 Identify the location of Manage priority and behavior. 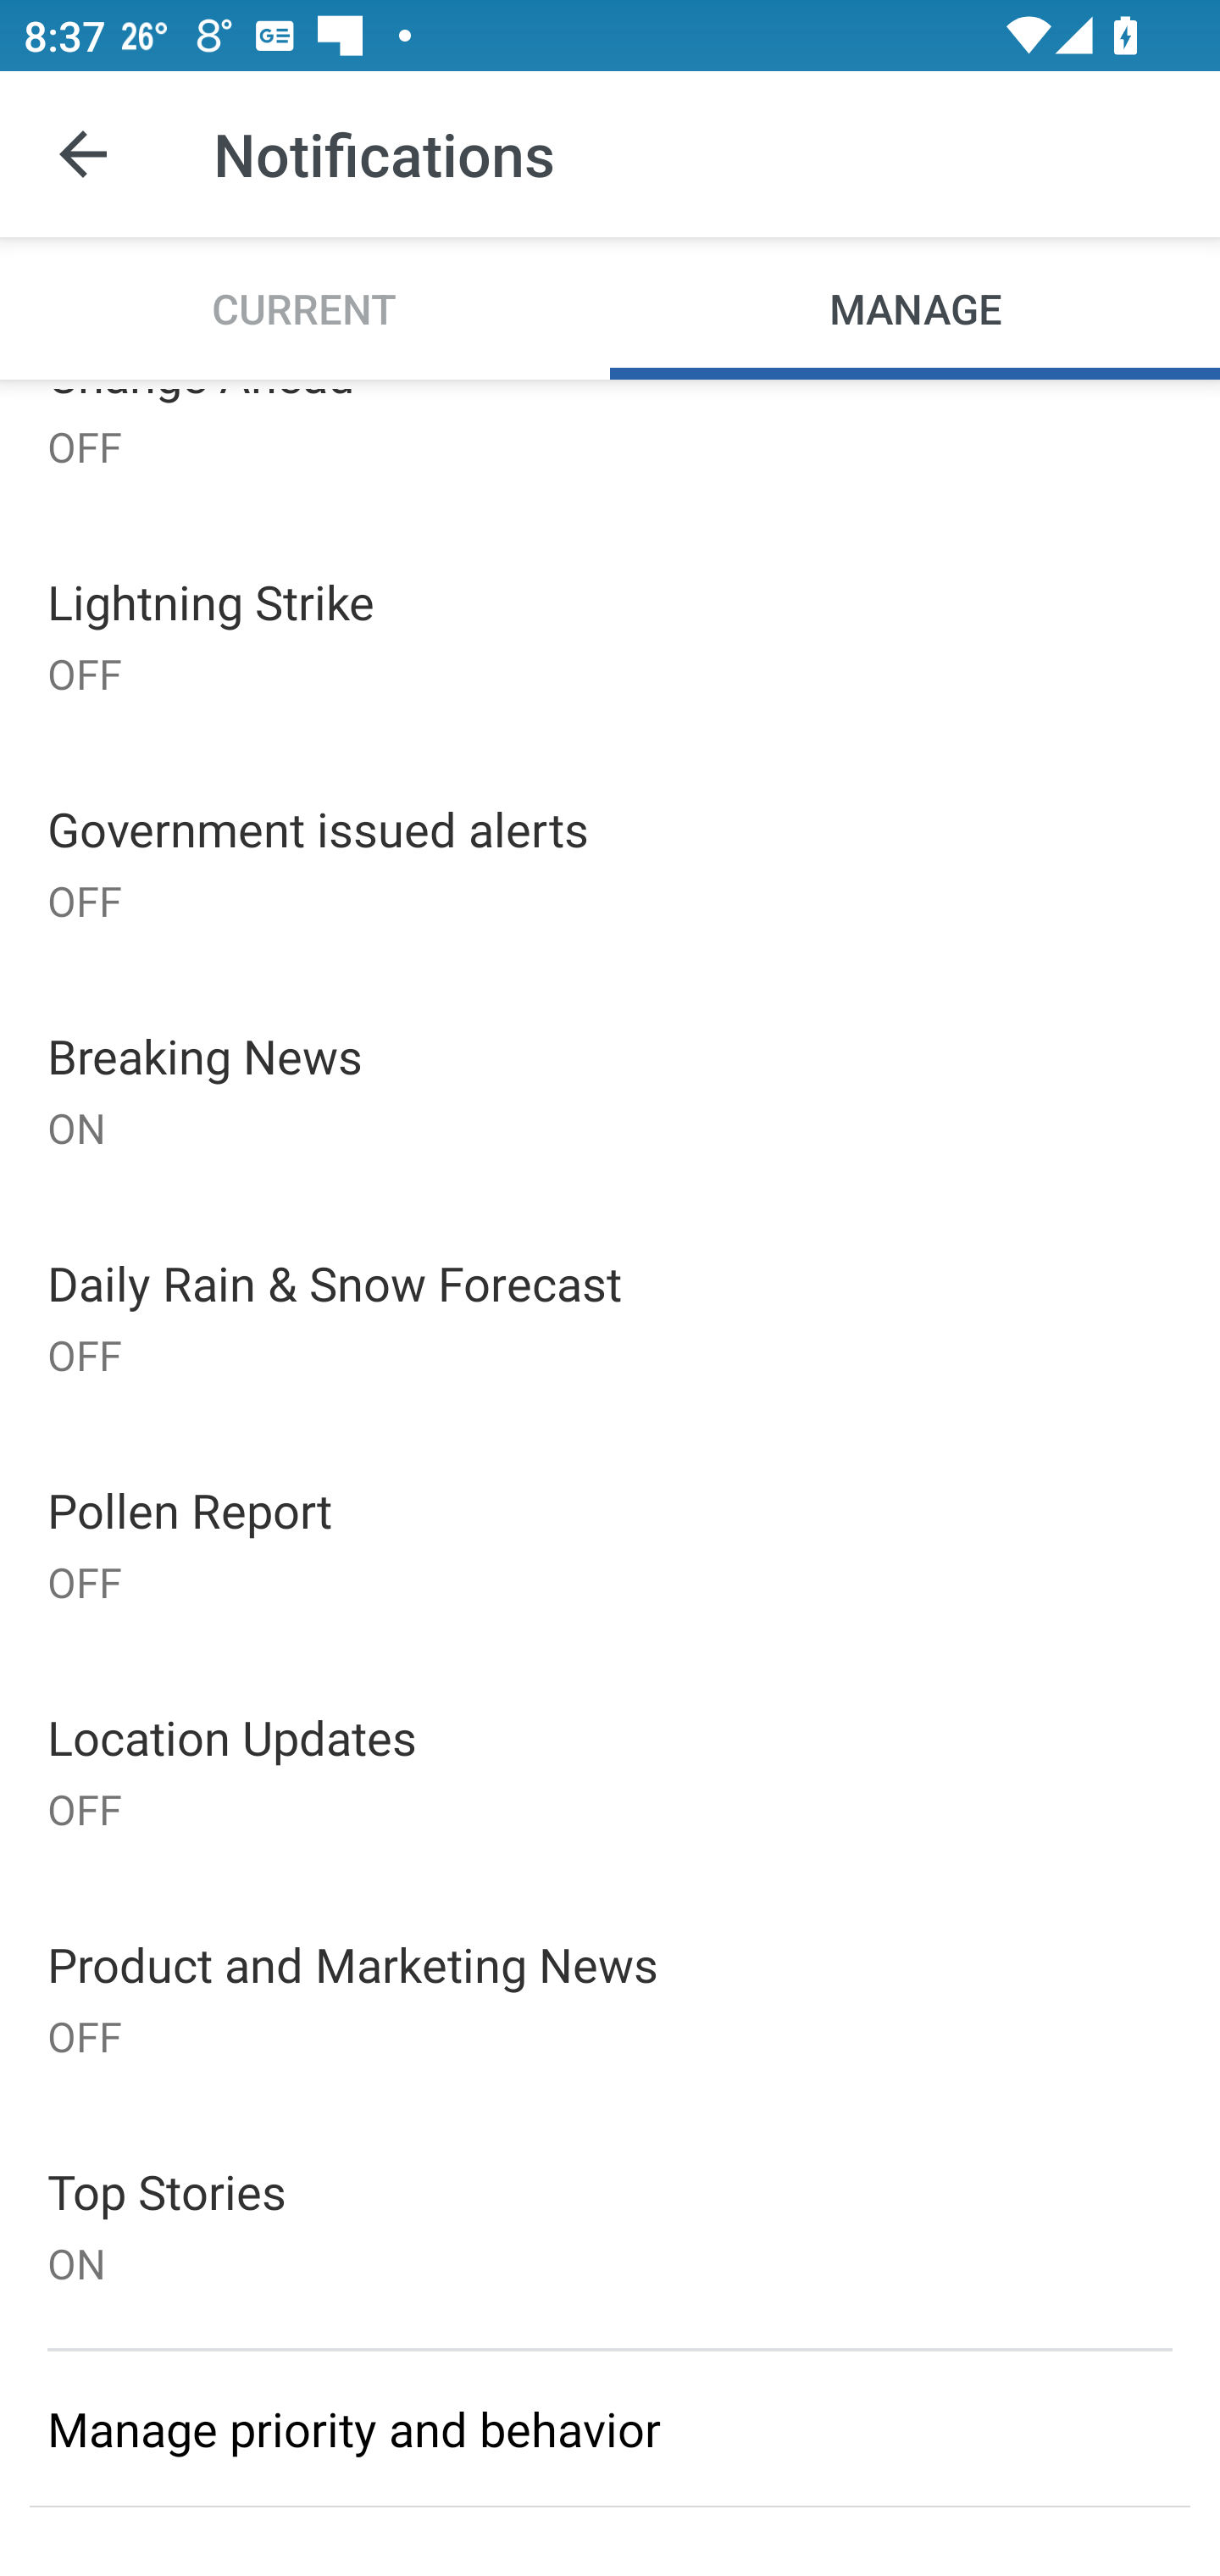
(610, 2429).